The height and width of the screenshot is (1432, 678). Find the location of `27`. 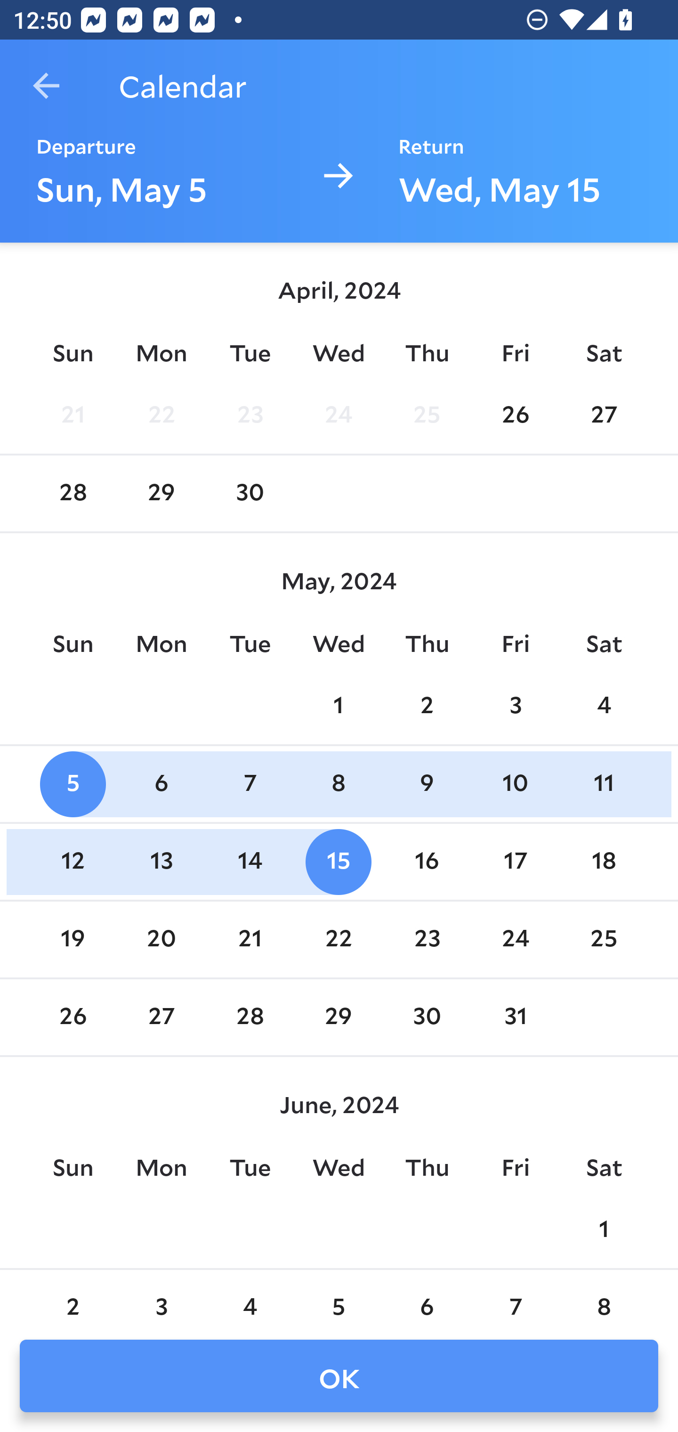

27 is located at coordinates (604, 415).